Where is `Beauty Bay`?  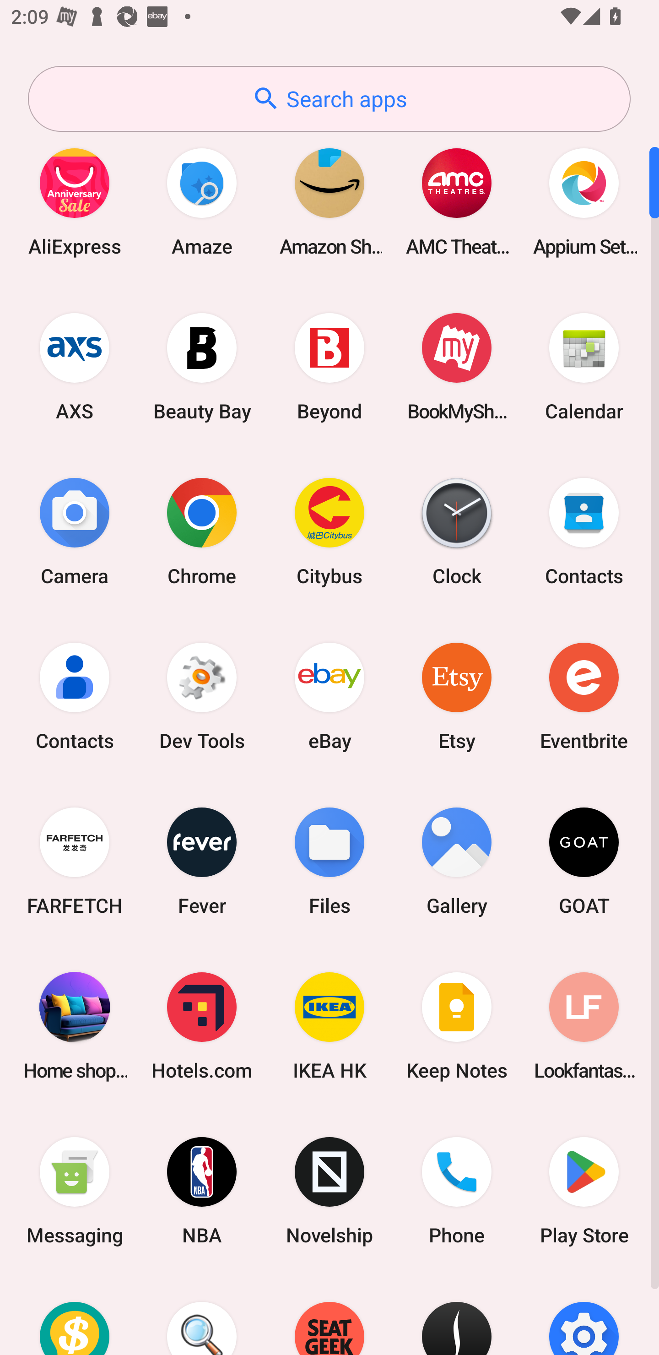 Beauty Bay is located at coordinates (202, 366).